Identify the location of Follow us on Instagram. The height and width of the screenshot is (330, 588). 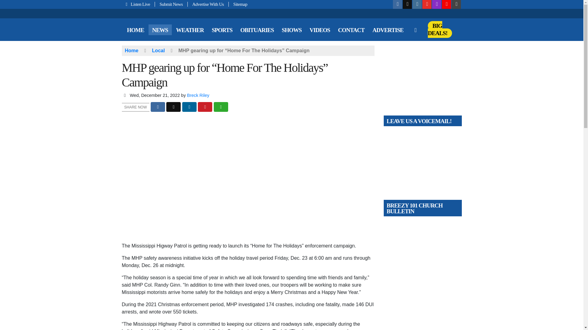
(417, 4).